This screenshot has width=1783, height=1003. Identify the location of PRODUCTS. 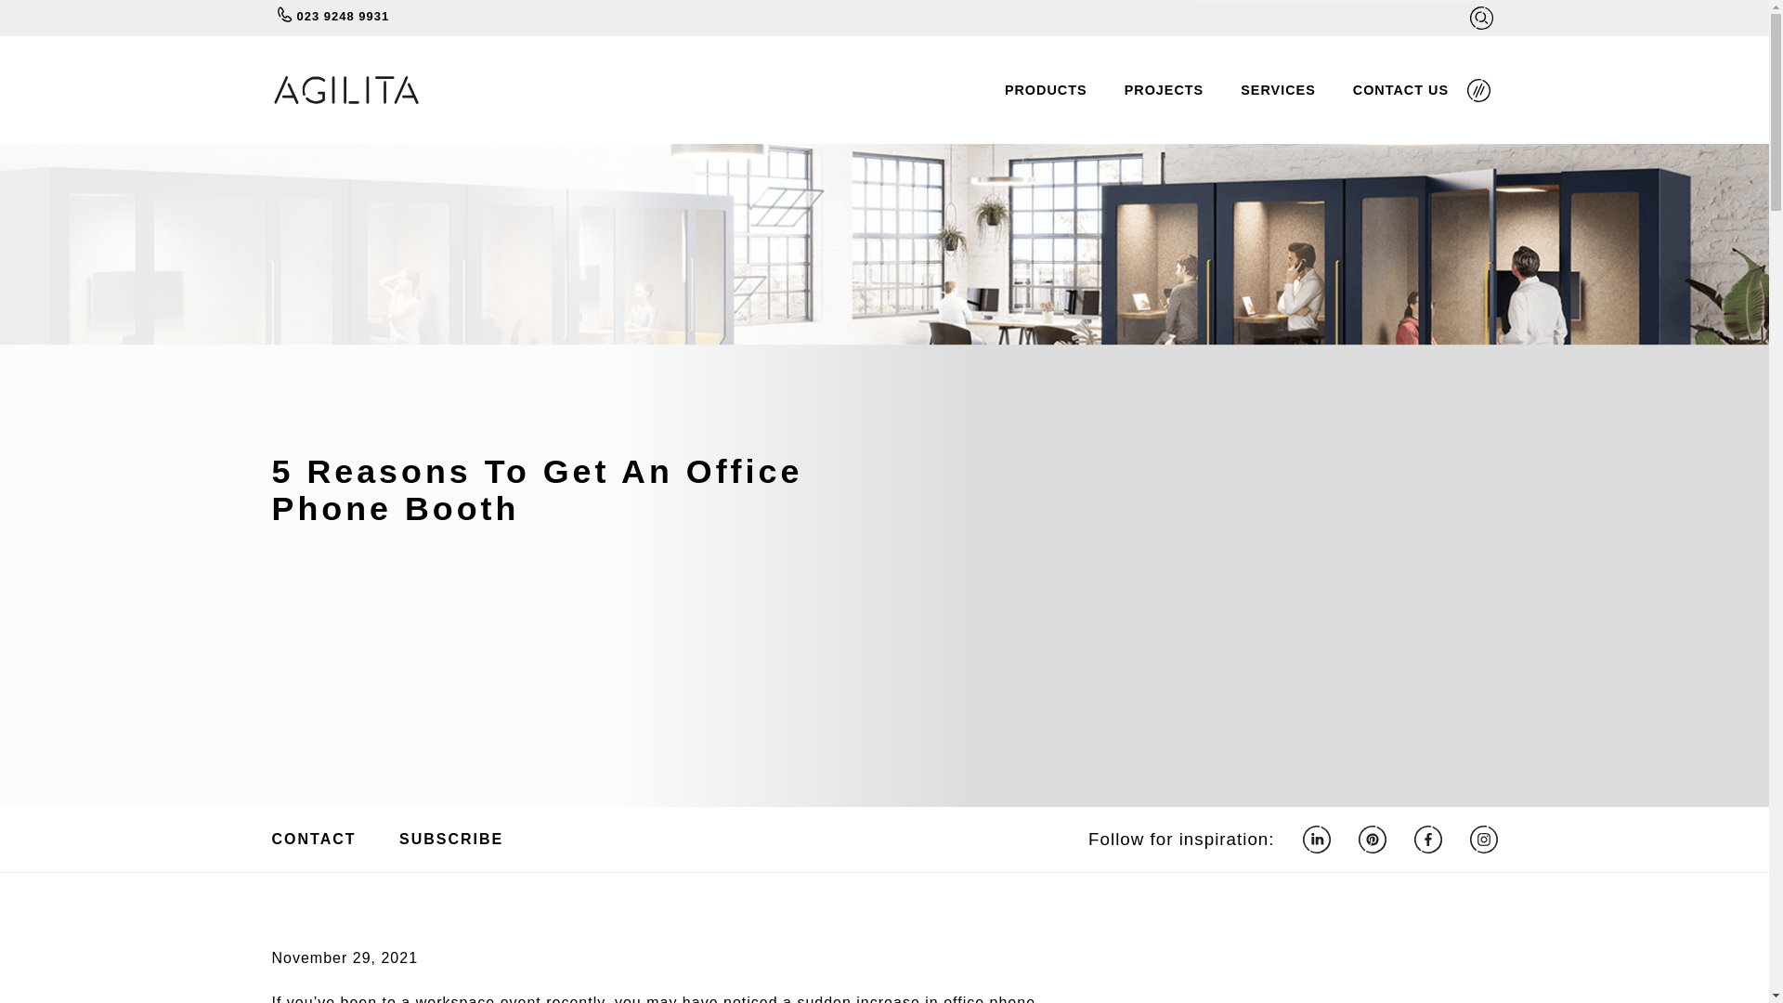
(1046, 89).